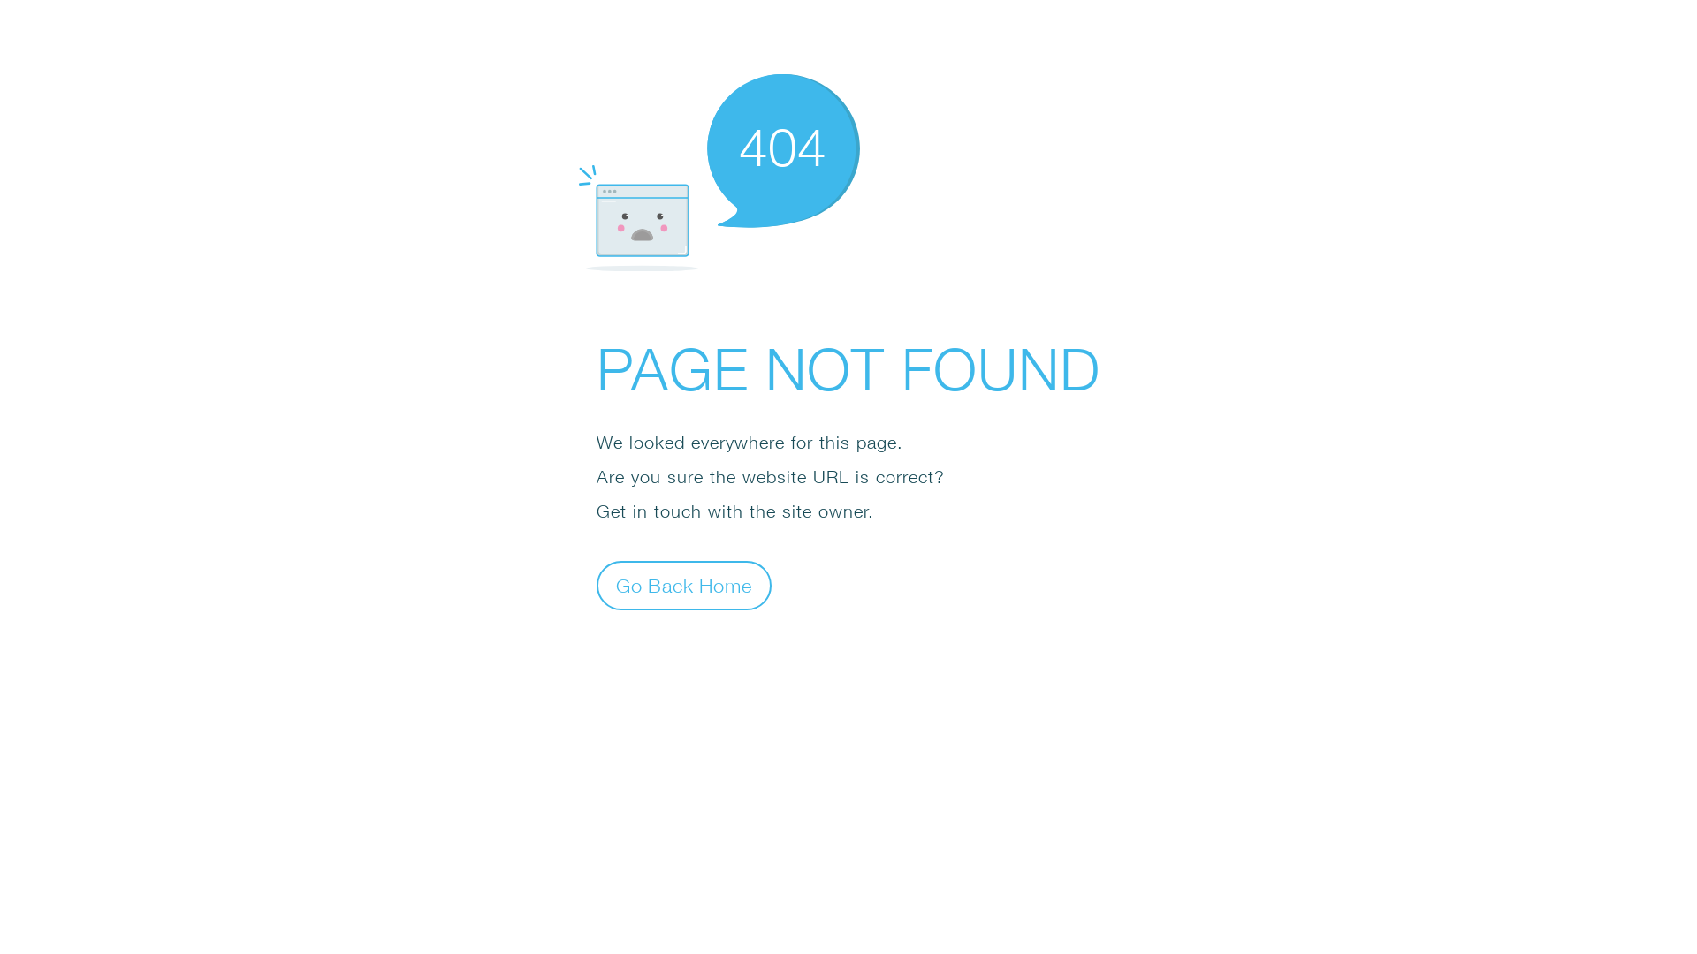  I want to click on Go Back Home, so click(684, 585).